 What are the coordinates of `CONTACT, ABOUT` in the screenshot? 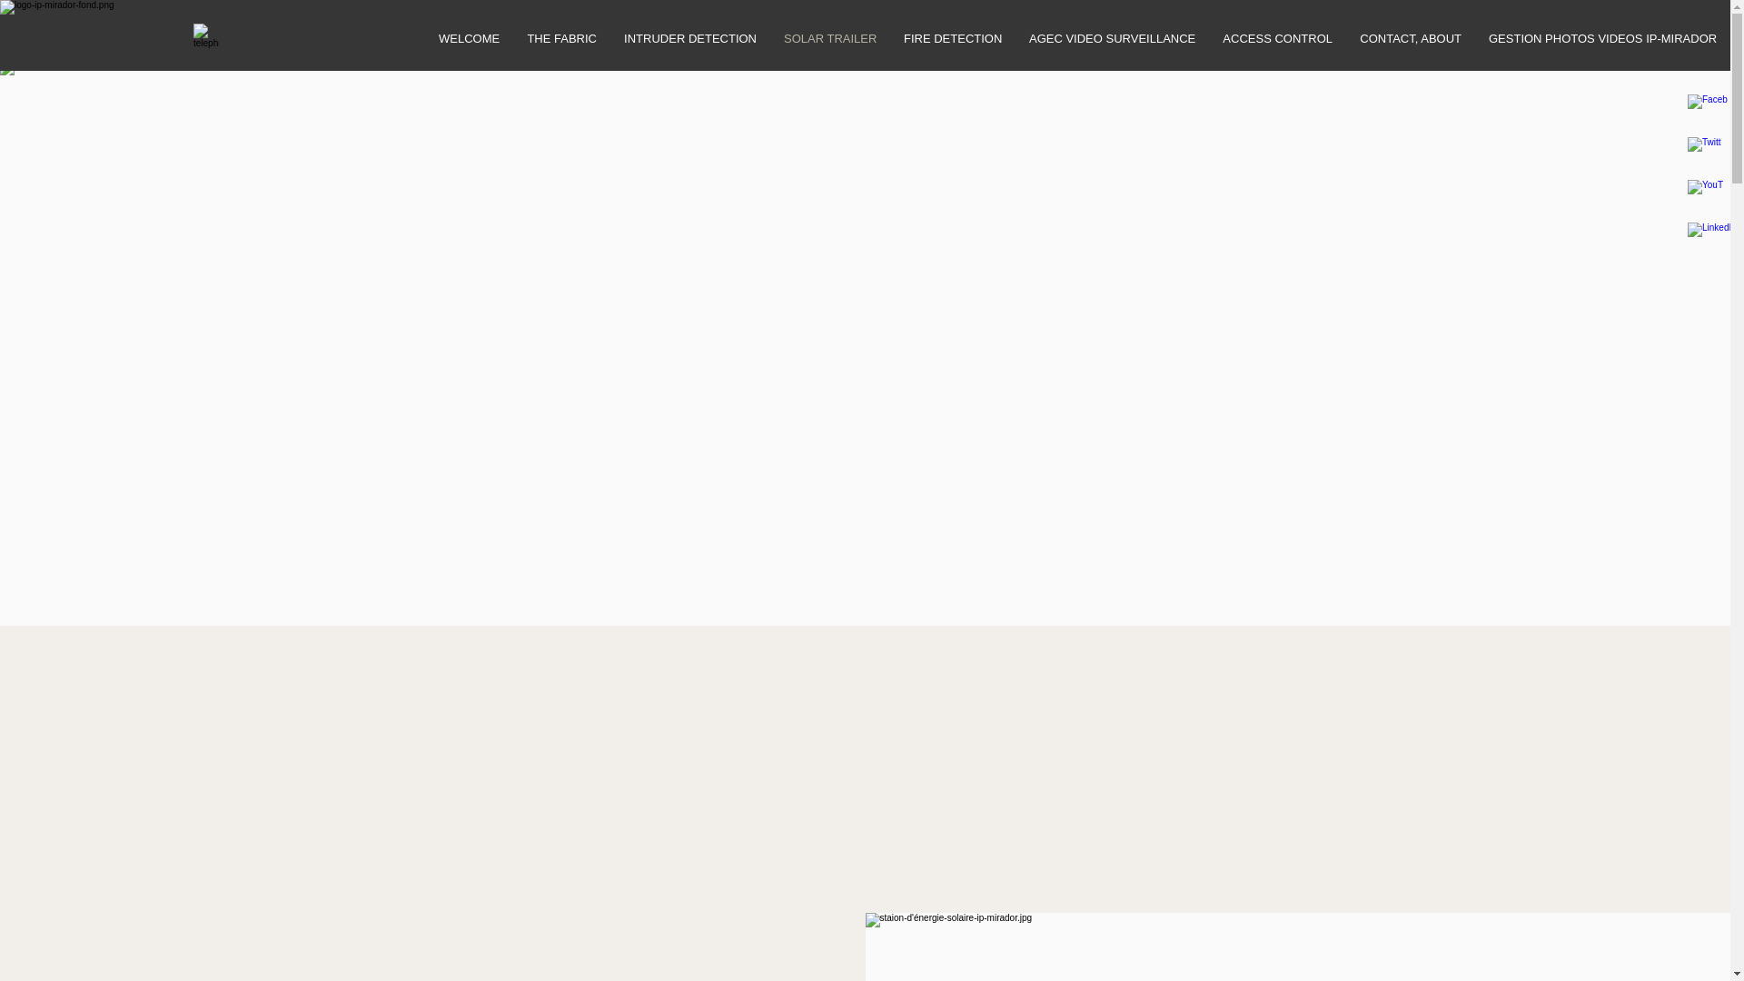 It's located at (1411, 38).